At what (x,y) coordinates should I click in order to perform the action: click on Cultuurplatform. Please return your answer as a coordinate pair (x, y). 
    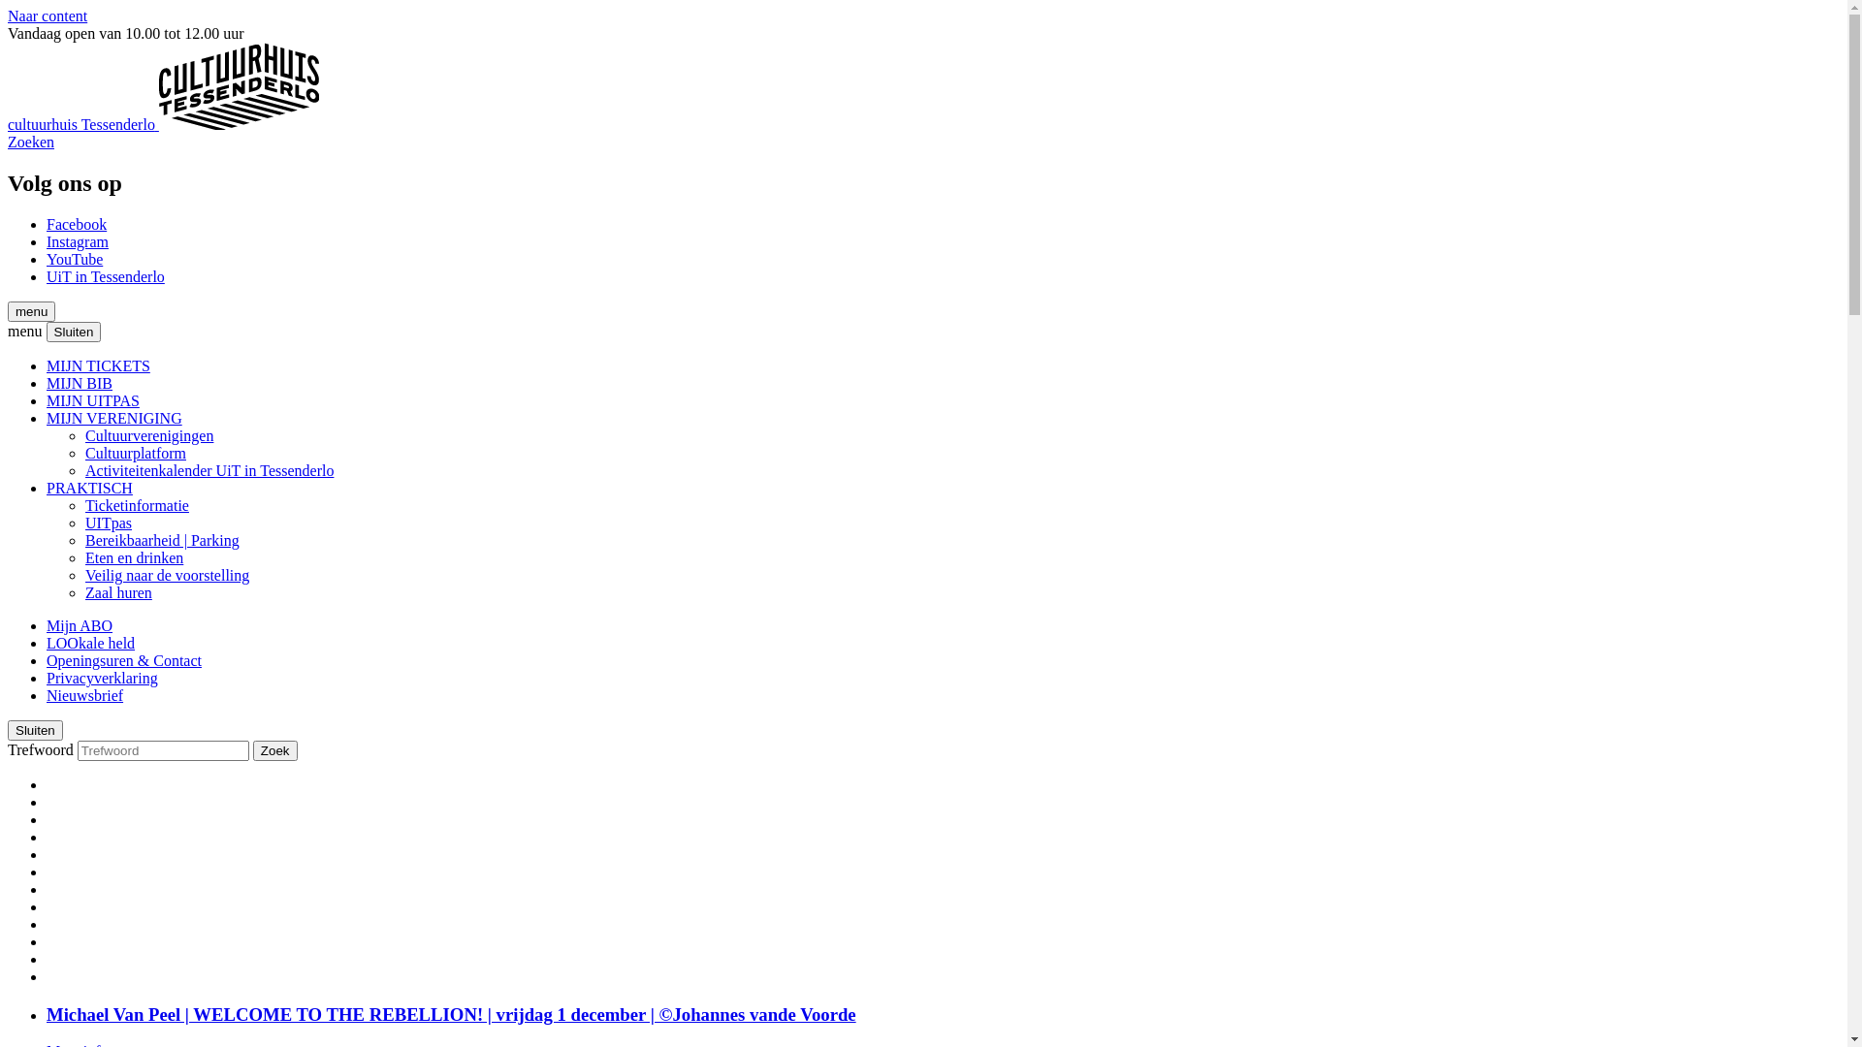
    Looking at the image, I should click on (136, 454).